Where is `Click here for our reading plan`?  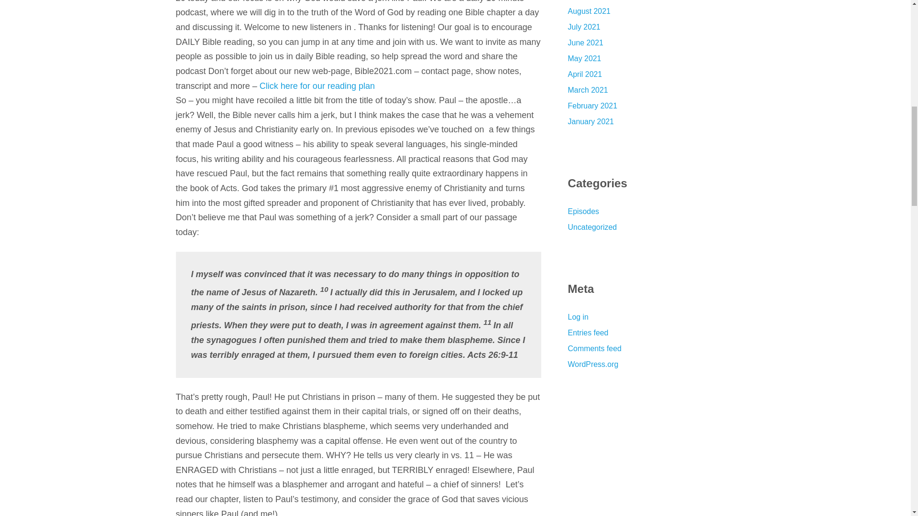 Click here for our reading plan is located at coordinates (316, 86).